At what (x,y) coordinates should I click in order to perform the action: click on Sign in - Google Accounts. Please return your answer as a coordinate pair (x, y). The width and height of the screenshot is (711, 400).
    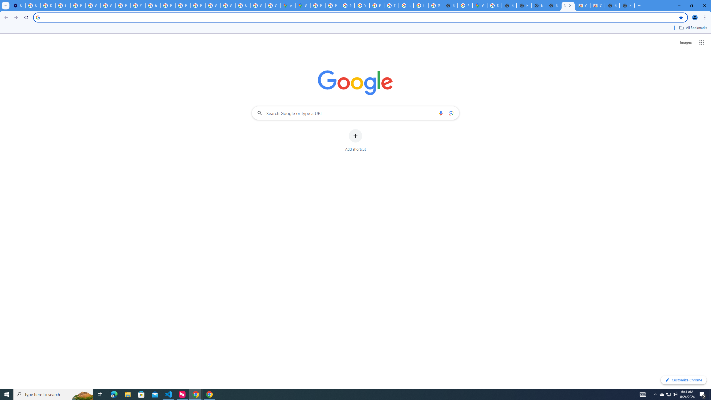
    Looking at the image, I should click on (32, 6).